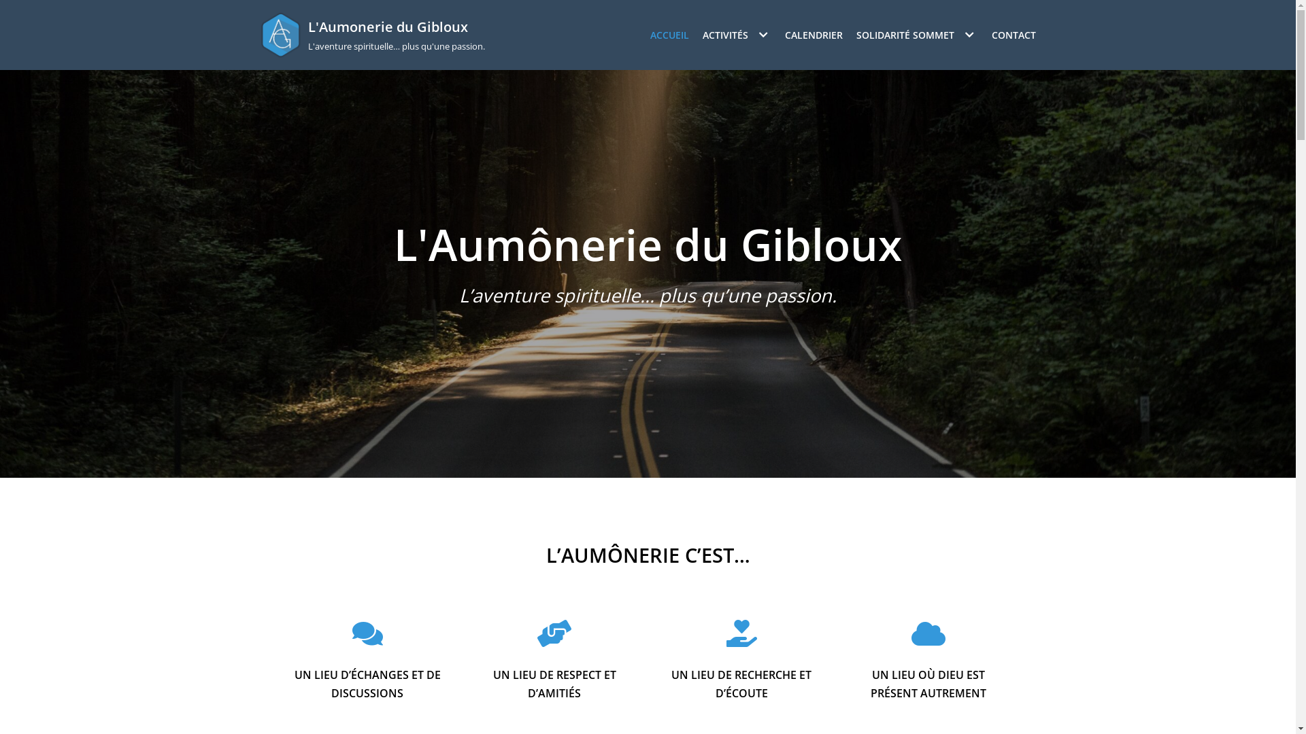  I want to click on CONTACT, so click(1014, 35).